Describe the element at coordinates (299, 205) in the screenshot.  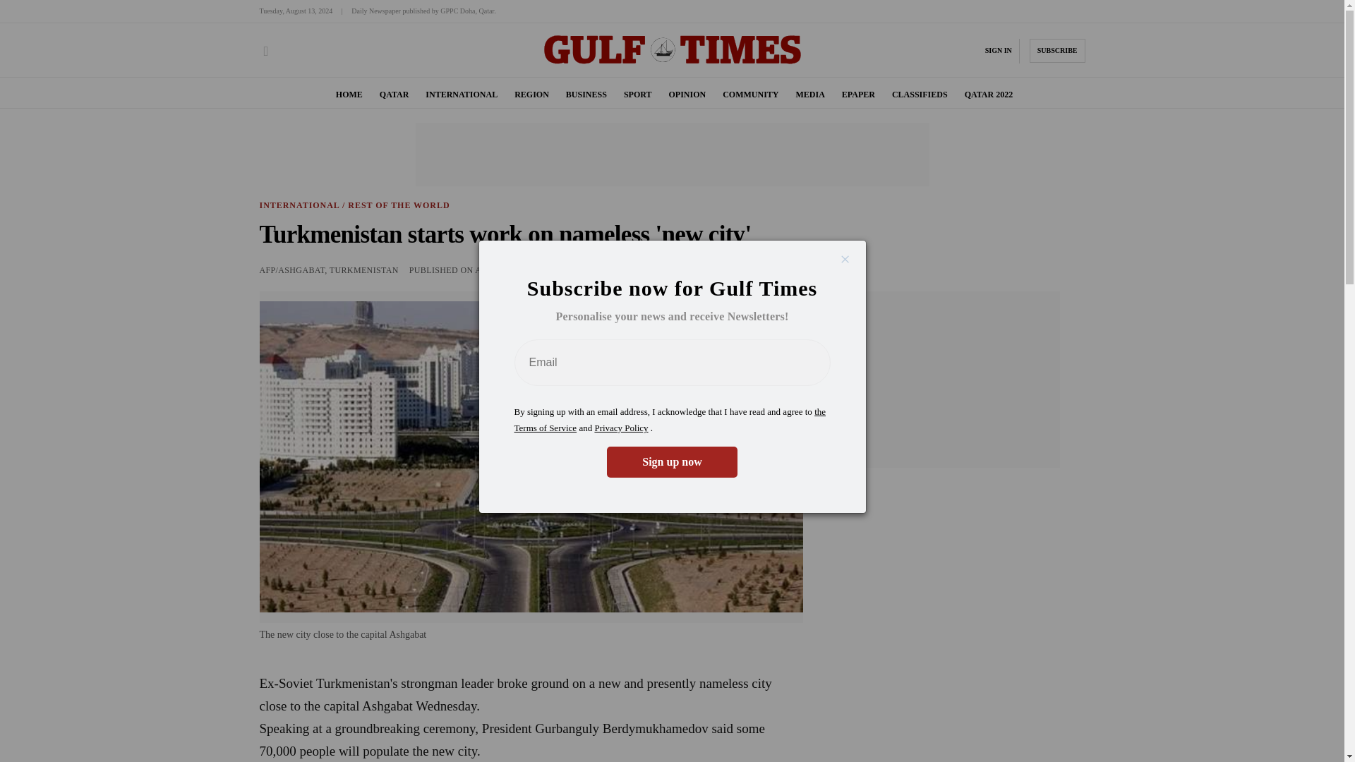
I see `International` at that location.